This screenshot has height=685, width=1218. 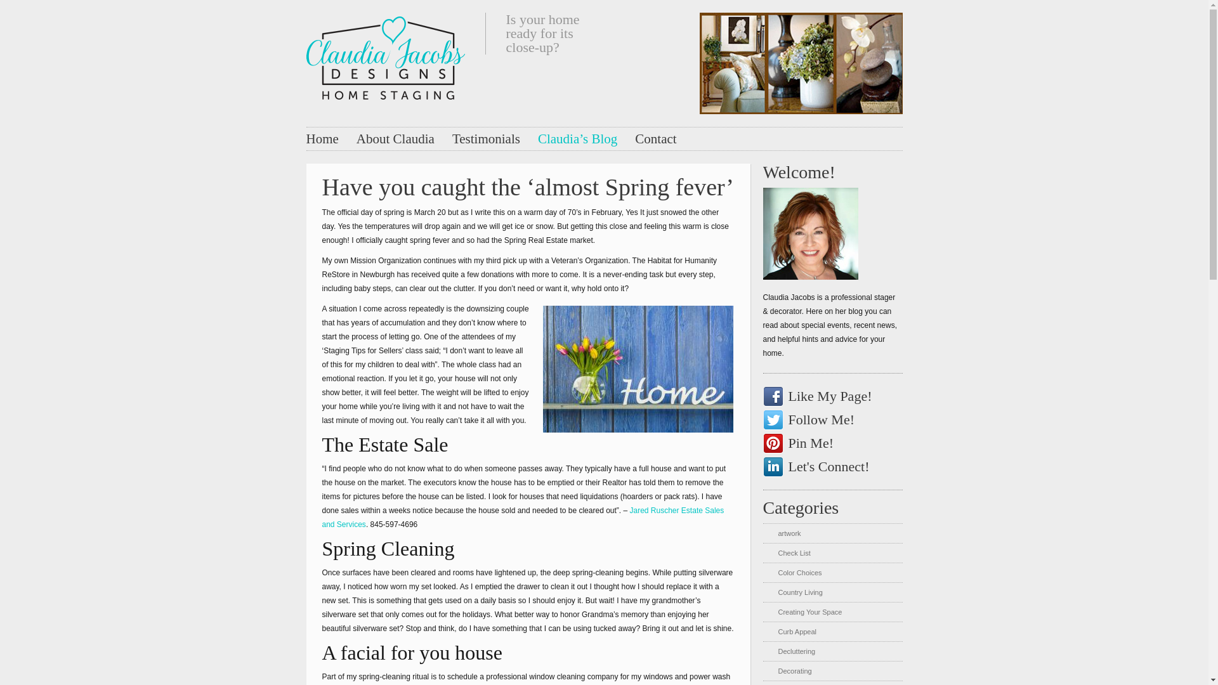 What do you see at coordinates (817, 420) in the screenshot?
I see `Follow Me!` at bounding box center [817, 420].